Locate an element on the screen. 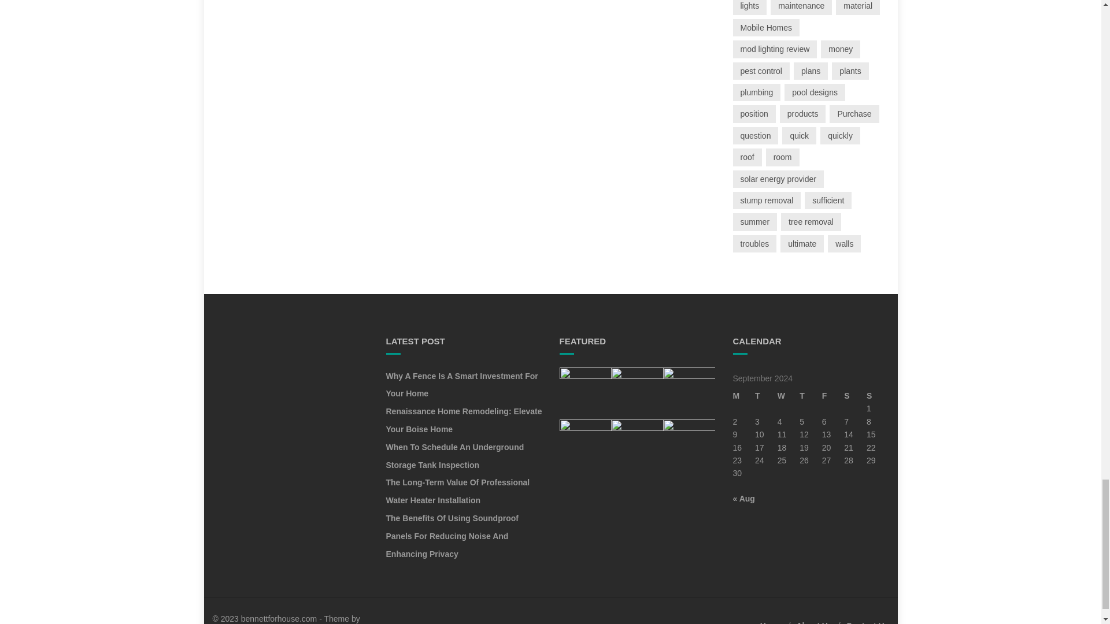 The image size is (1110, 624). Sunday is located at coordinates (878, 395).